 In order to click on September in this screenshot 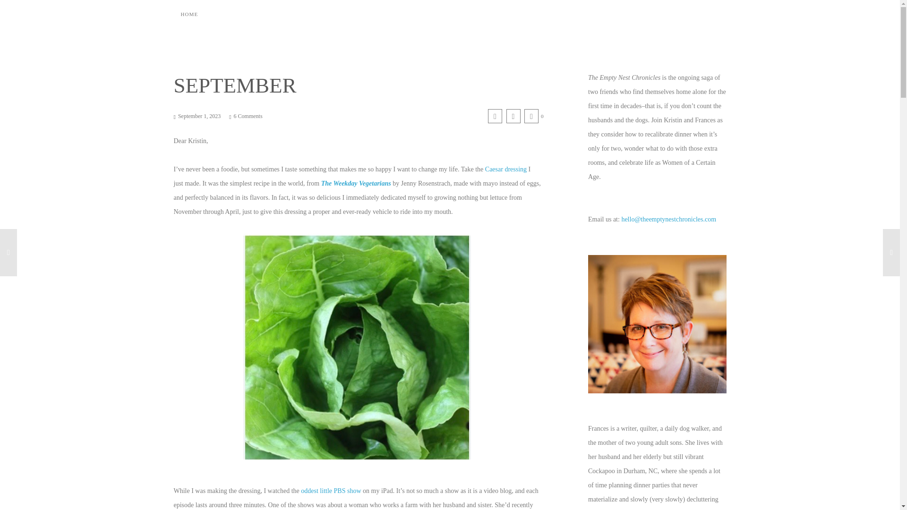, I will do `click(513, 116)`.